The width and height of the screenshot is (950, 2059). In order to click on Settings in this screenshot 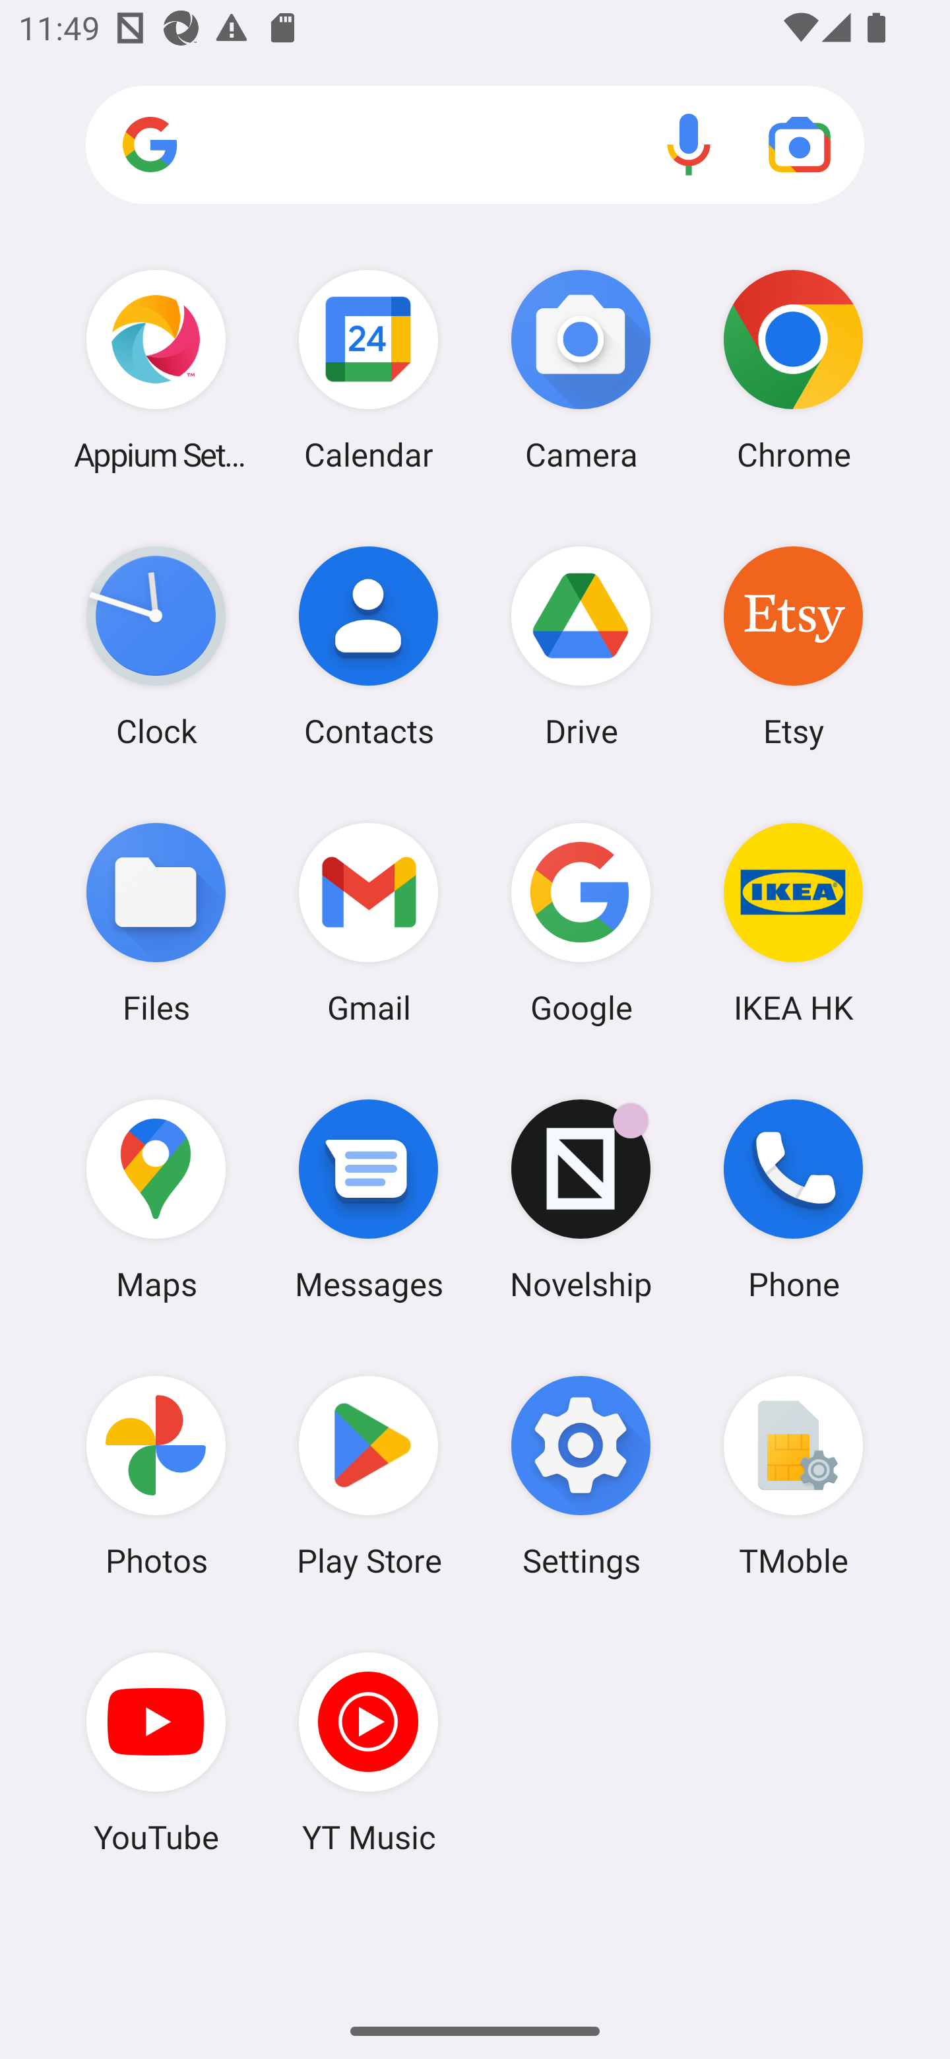, I will do `click(581, 1476)`.